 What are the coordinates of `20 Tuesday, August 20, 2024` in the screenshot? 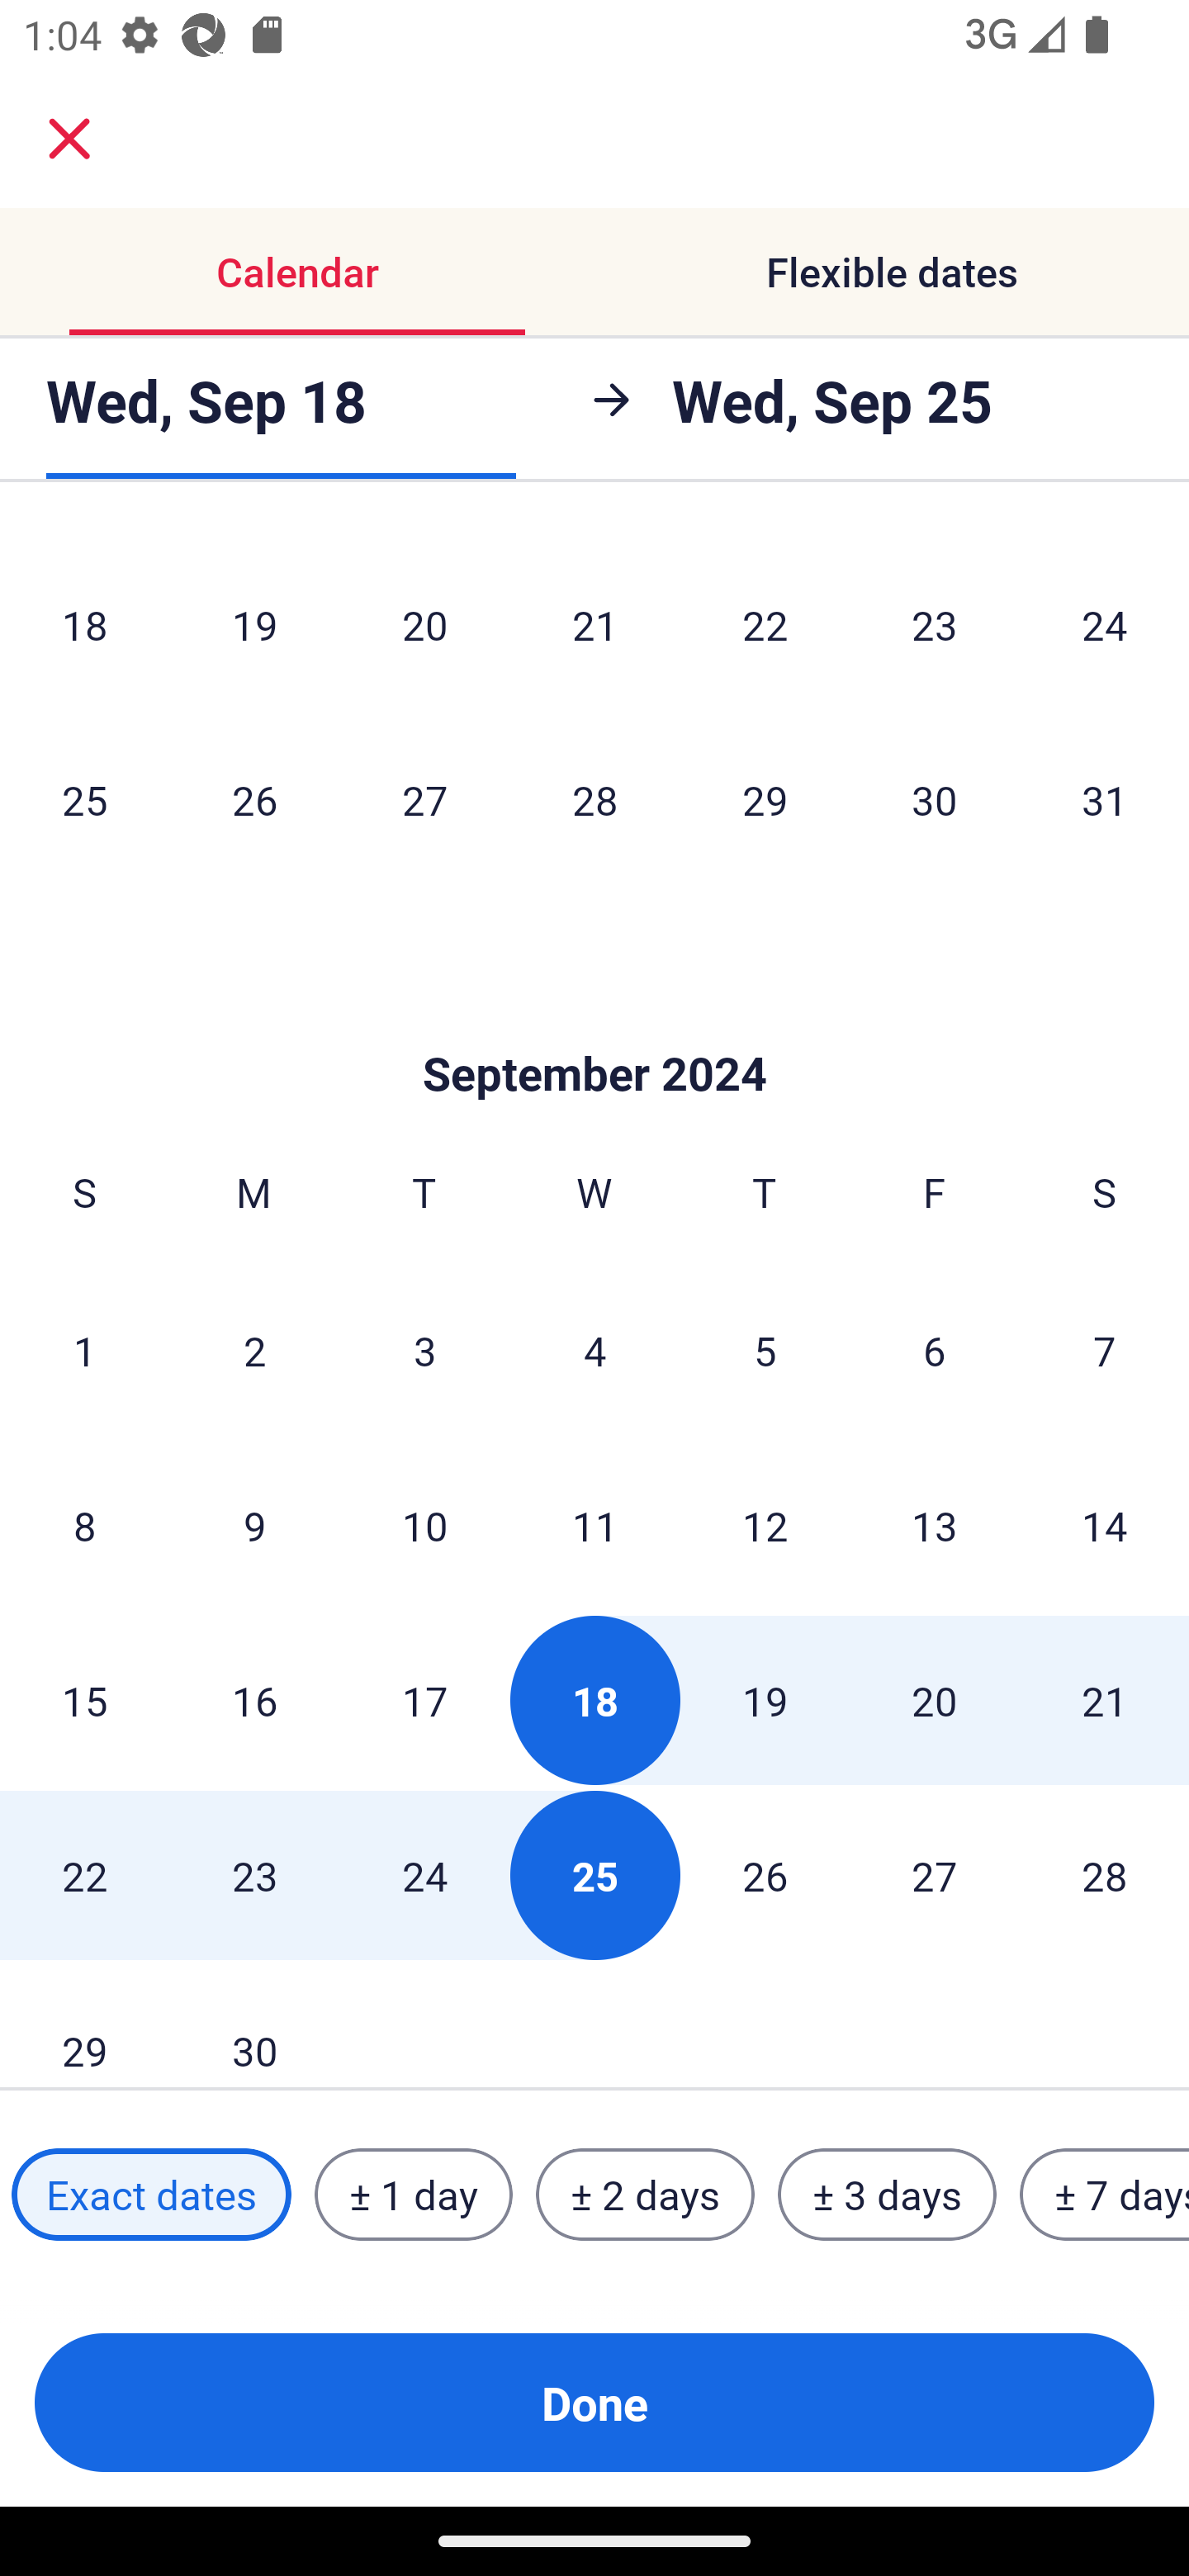 It's located at (424, 624).